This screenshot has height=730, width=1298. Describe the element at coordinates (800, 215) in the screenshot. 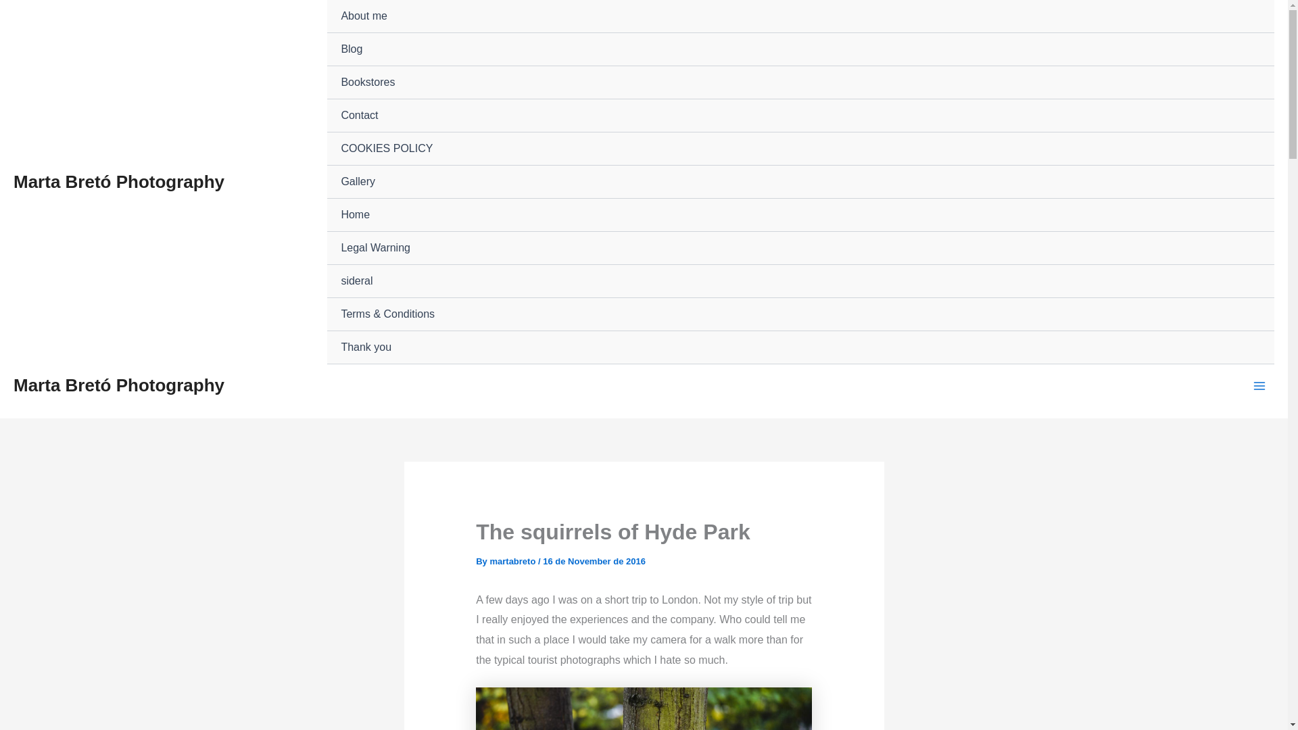

I see `Home` at that location.